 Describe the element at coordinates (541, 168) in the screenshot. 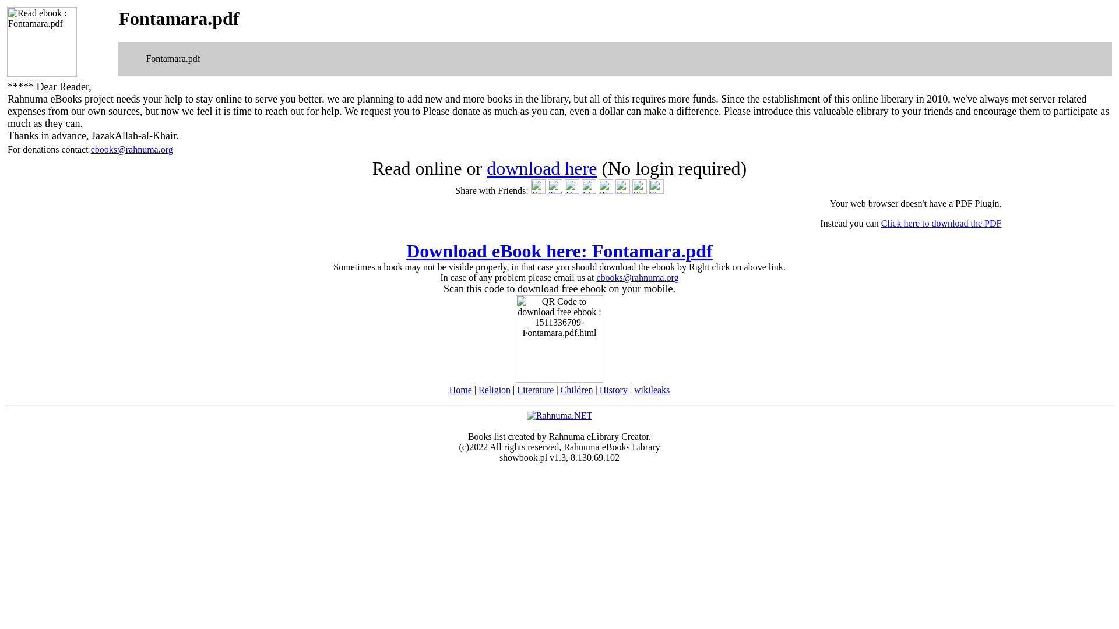

I see `download here` at that location.